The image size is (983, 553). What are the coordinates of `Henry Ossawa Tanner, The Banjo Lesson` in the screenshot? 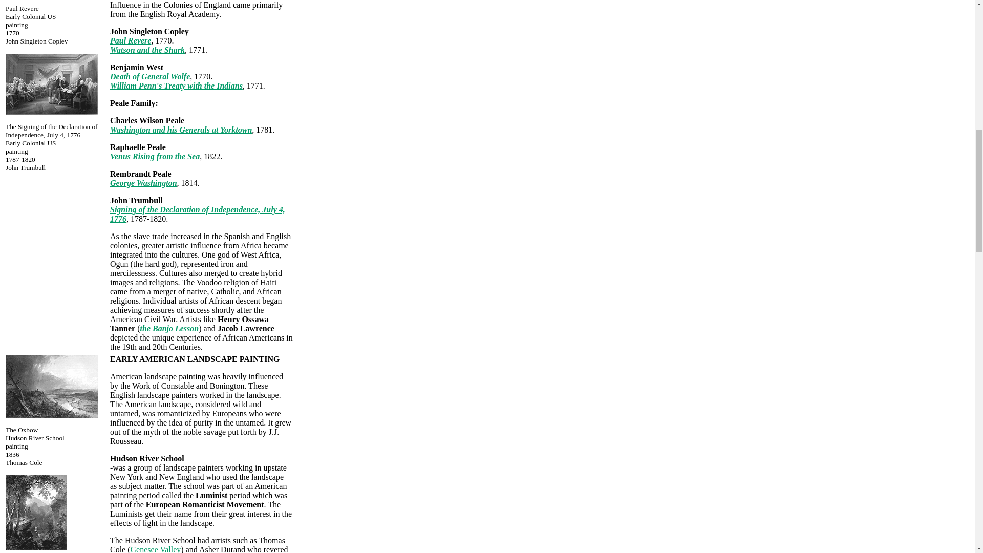 It's located at (170, 328).